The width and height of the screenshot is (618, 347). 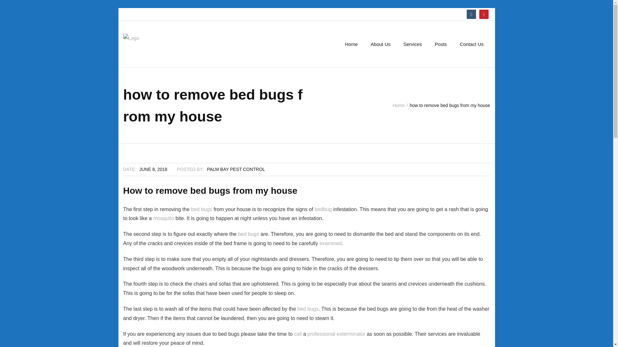 I want to click on how to remove bed bugs from my house, so click(x=153, y=169).